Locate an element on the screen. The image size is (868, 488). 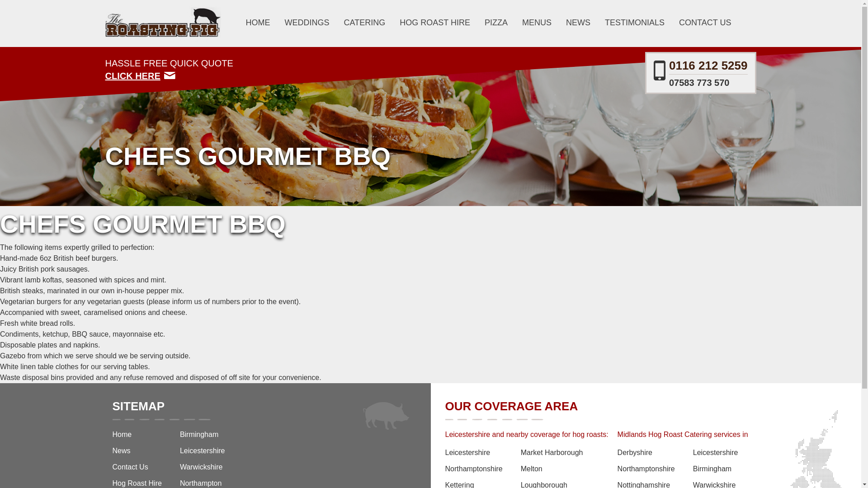
Northamptonshire is located at coordinates (552, 483).